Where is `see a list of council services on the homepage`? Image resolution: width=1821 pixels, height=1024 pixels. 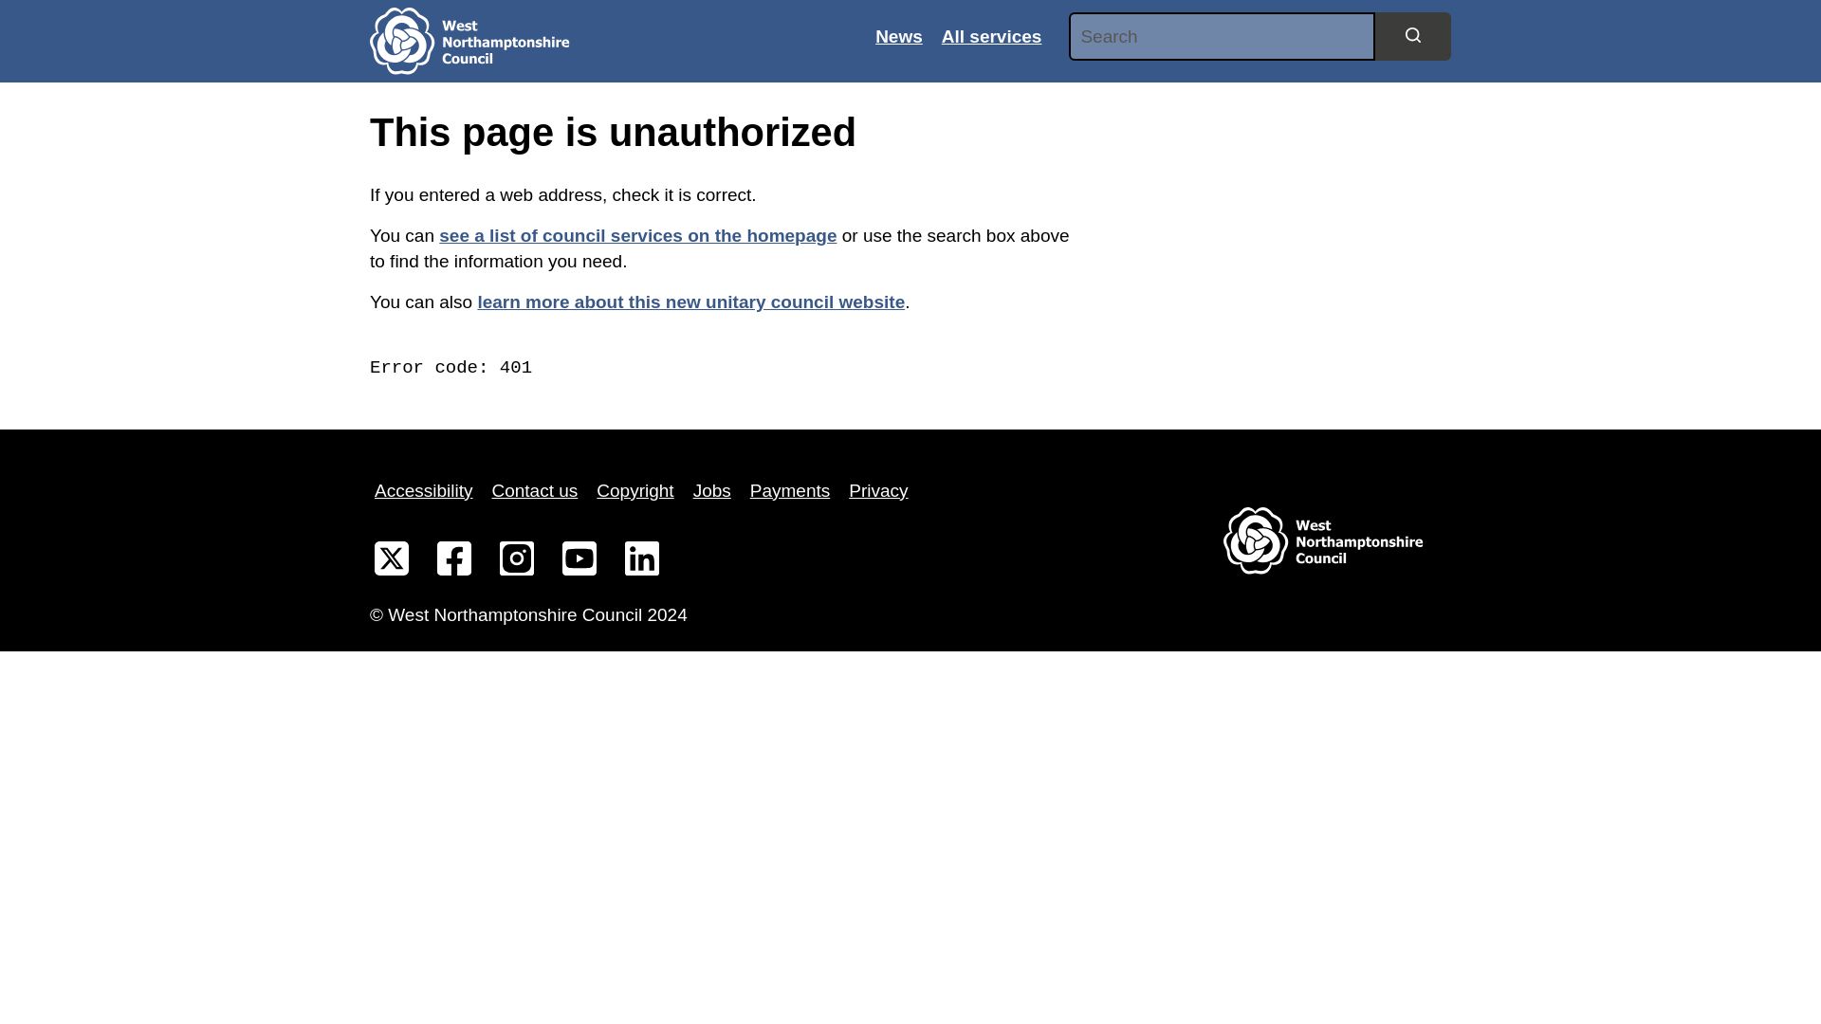
see a list of council services on the homepage is located at coordinates (637, 235).